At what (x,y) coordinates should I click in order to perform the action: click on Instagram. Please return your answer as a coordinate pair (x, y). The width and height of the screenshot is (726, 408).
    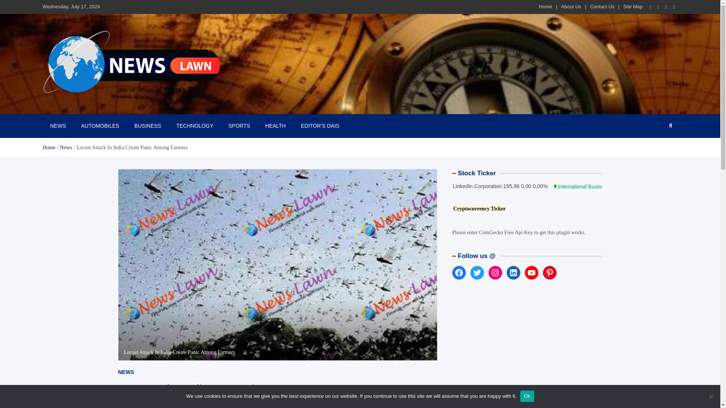
    Looking at the image, I should click on (495, 273).